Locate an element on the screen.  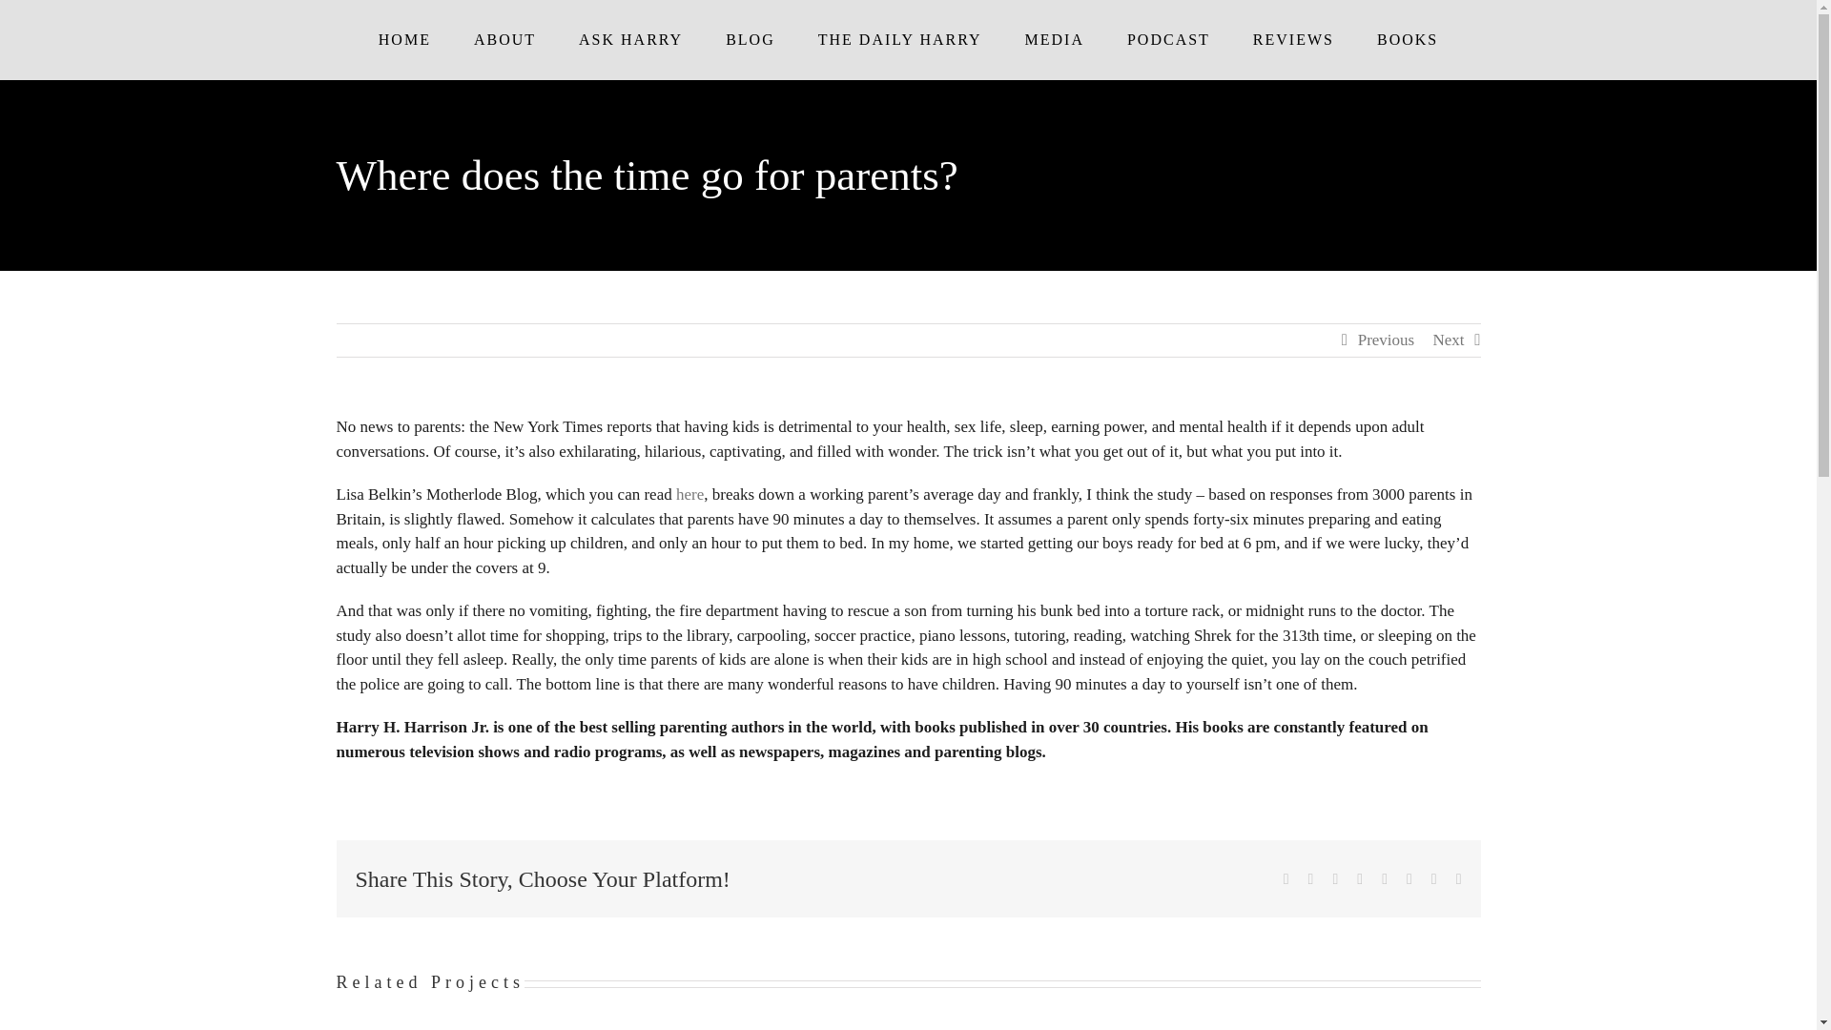
Previous is located at coordinates (1387, 340).